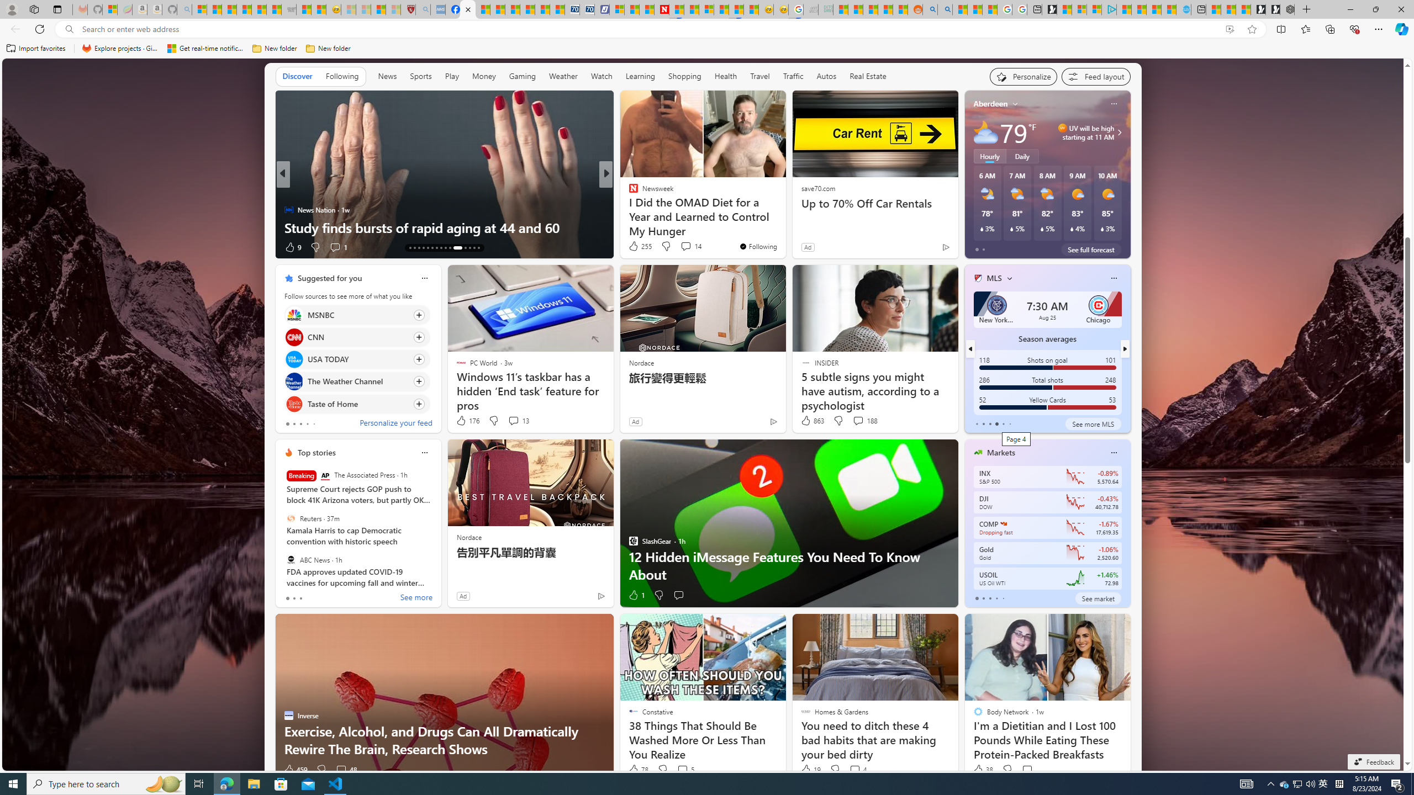 The width and height of the screenshot is (1414, 795). I want to click on View comments 4 Comment, so click(857, 770).